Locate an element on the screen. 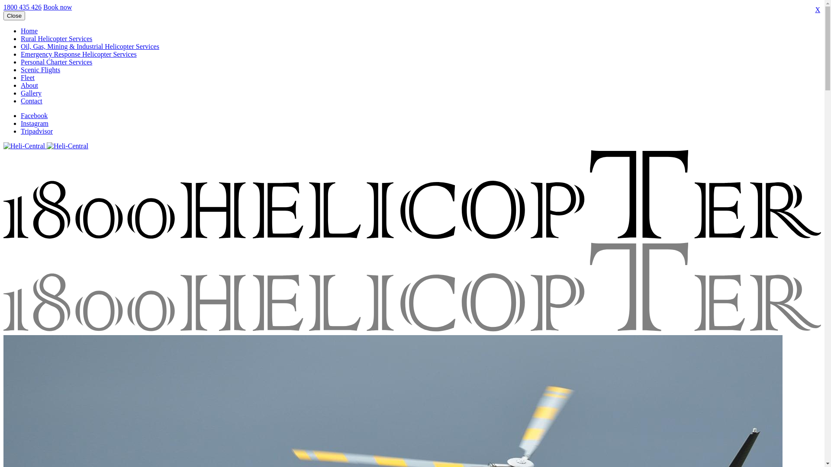  Home is located at coordinates (29, 31).